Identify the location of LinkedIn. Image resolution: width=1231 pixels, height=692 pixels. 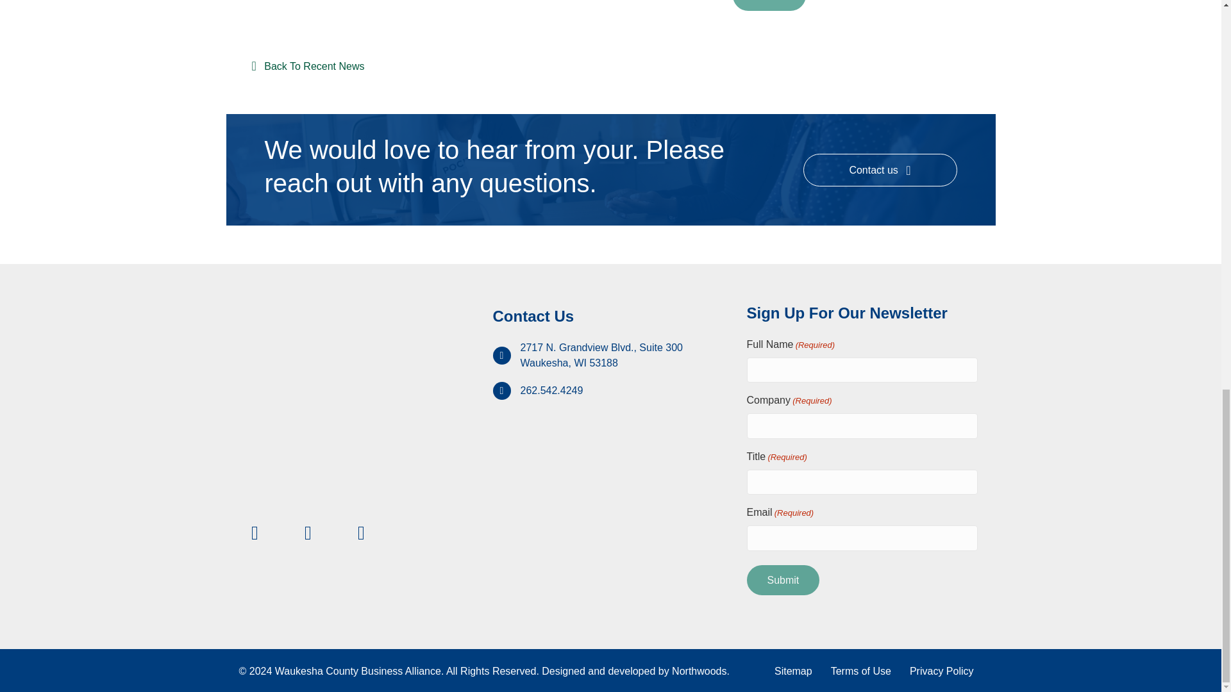
(308, 533).